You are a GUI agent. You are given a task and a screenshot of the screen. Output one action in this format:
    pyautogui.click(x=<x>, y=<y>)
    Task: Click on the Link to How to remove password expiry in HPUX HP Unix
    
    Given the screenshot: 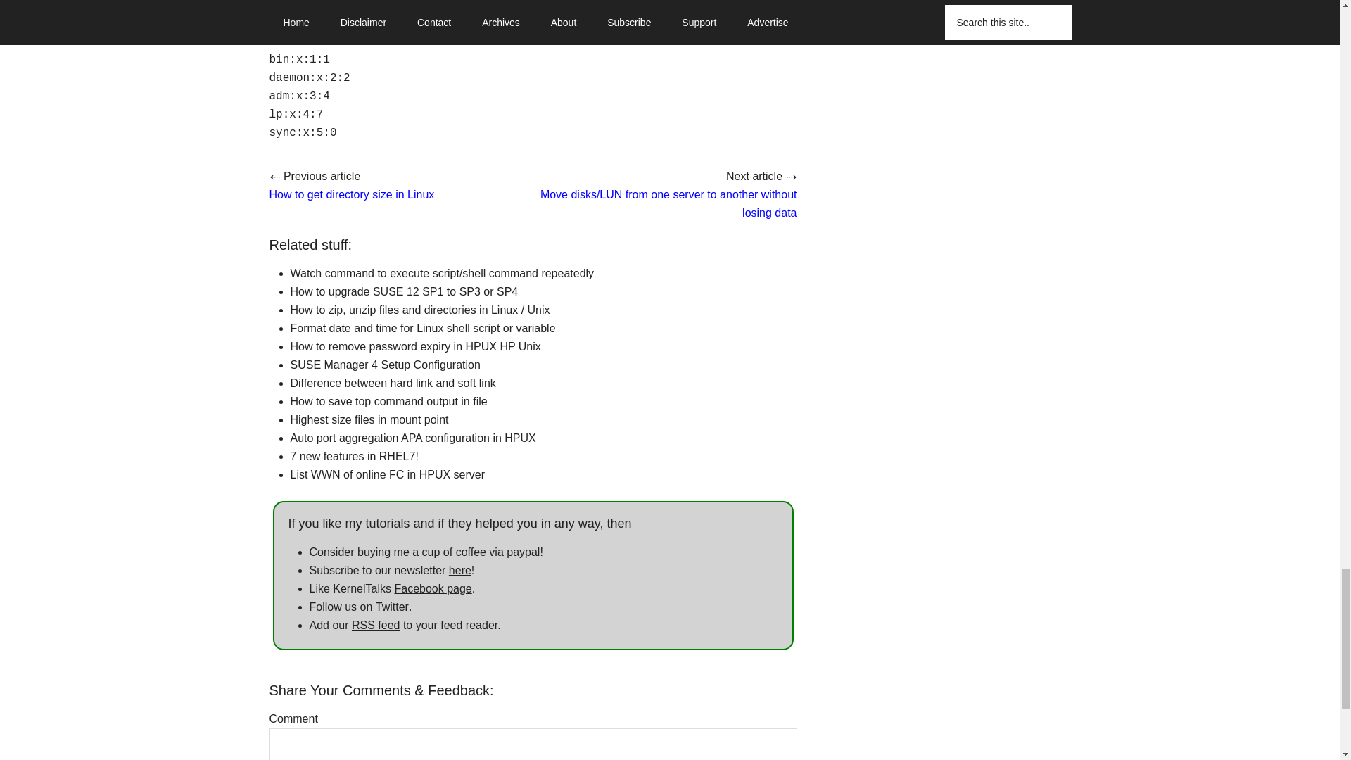 What is the action you would take?
    pyautogui.click(x=415, y=346)
    